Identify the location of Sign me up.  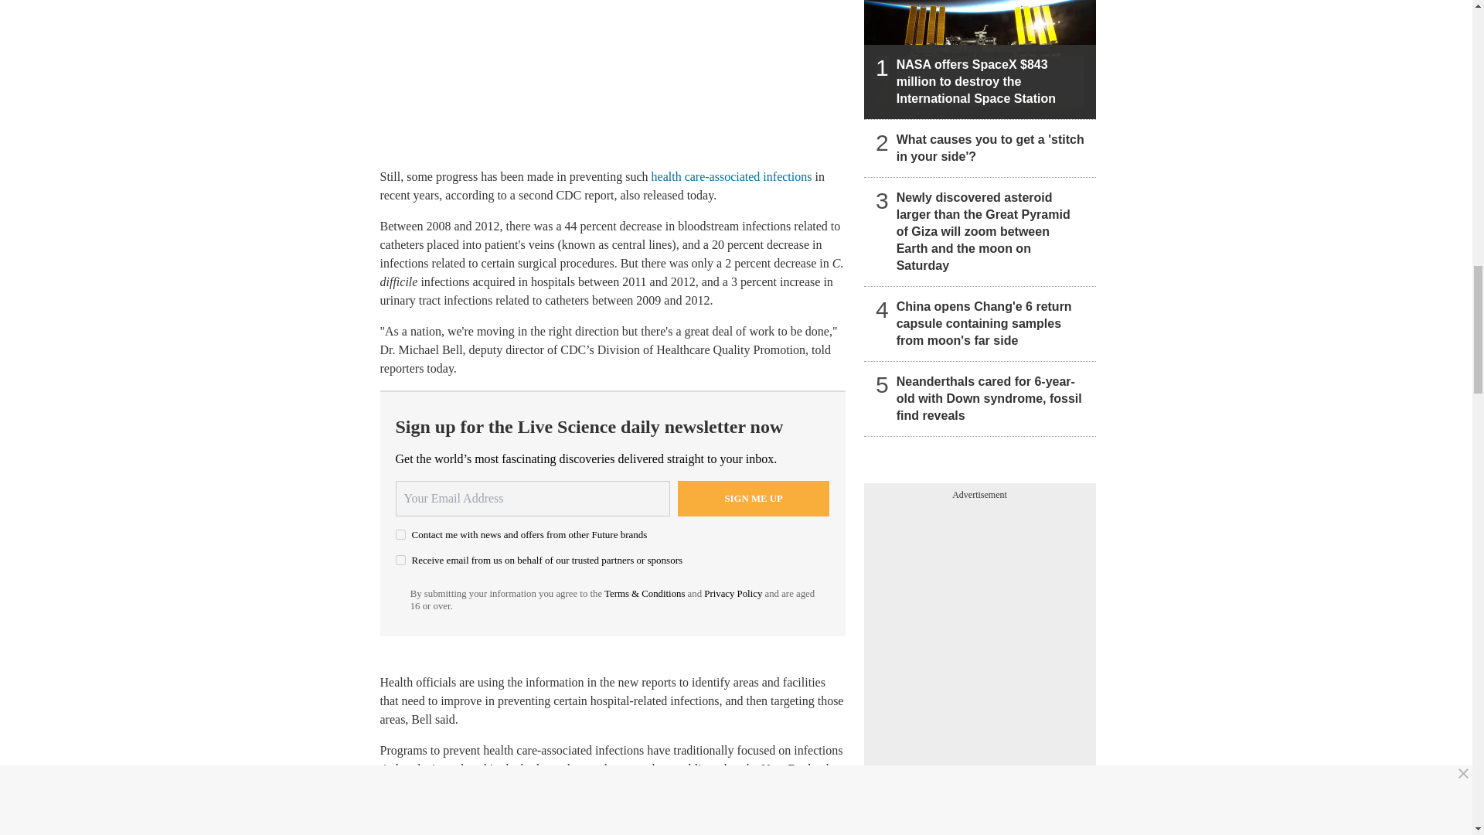
(754, 499).